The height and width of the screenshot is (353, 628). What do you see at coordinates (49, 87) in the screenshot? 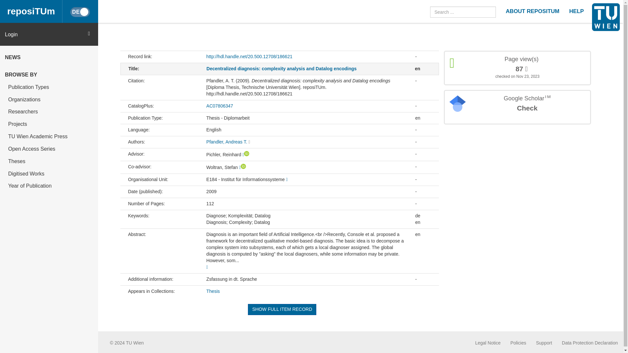
I see `Publication Types` at bounding box center [49, 87].